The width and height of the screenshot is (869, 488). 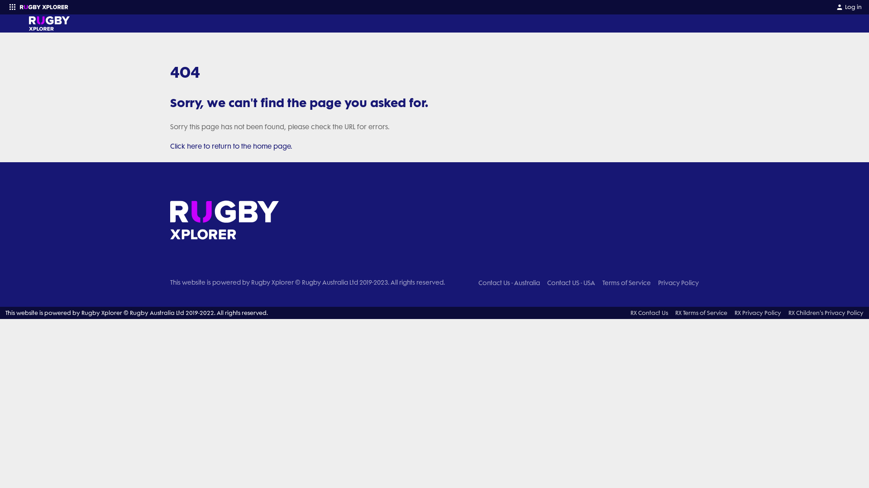 What do you see at coordinates (509, 283) in the screenshot?
I see `Contact Us - Australia` at bounding box center [509, 283].